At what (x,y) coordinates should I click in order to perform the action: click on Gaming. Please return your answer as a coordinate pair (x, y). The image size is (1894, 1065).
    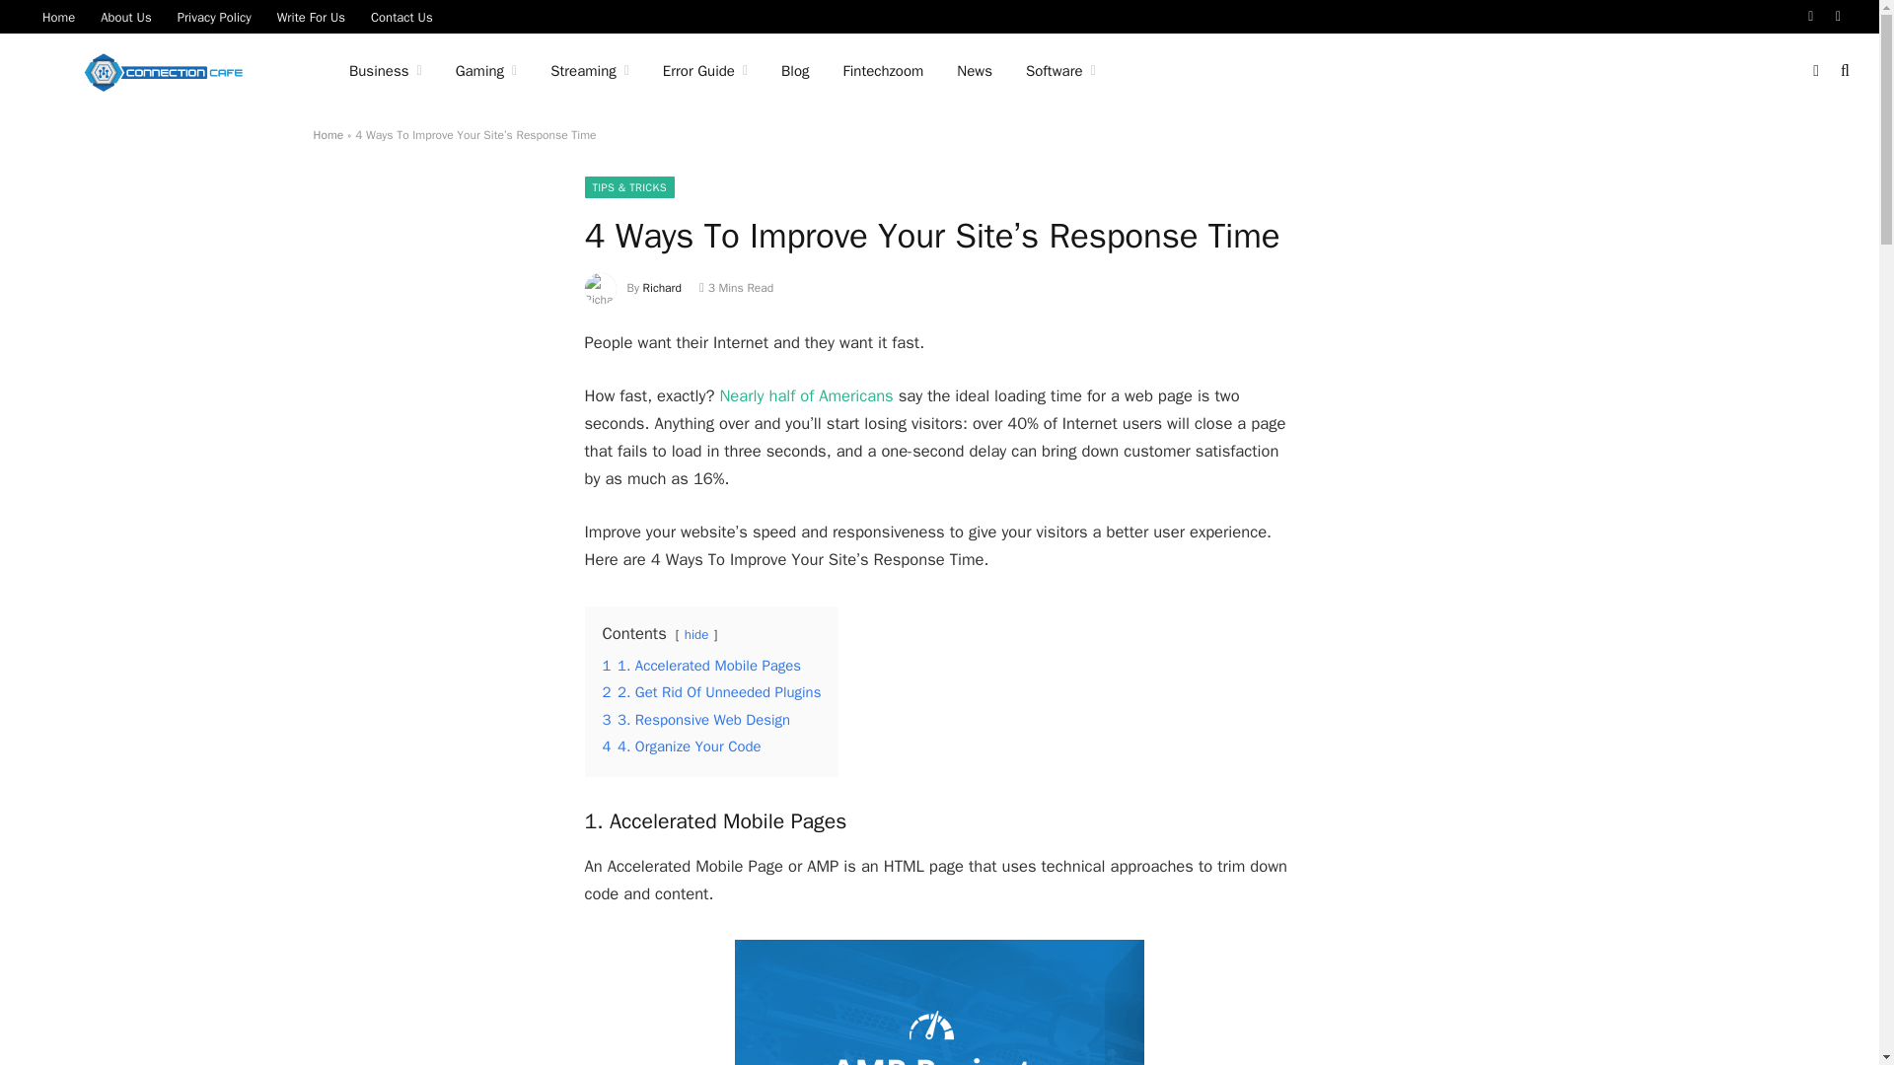
    Looking at the image, I should click on (486, 71).